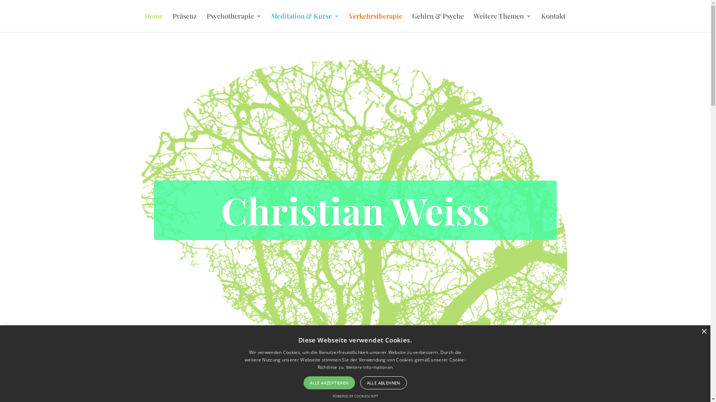  I want to click on Meditation & Kurse, so click(305, 23).